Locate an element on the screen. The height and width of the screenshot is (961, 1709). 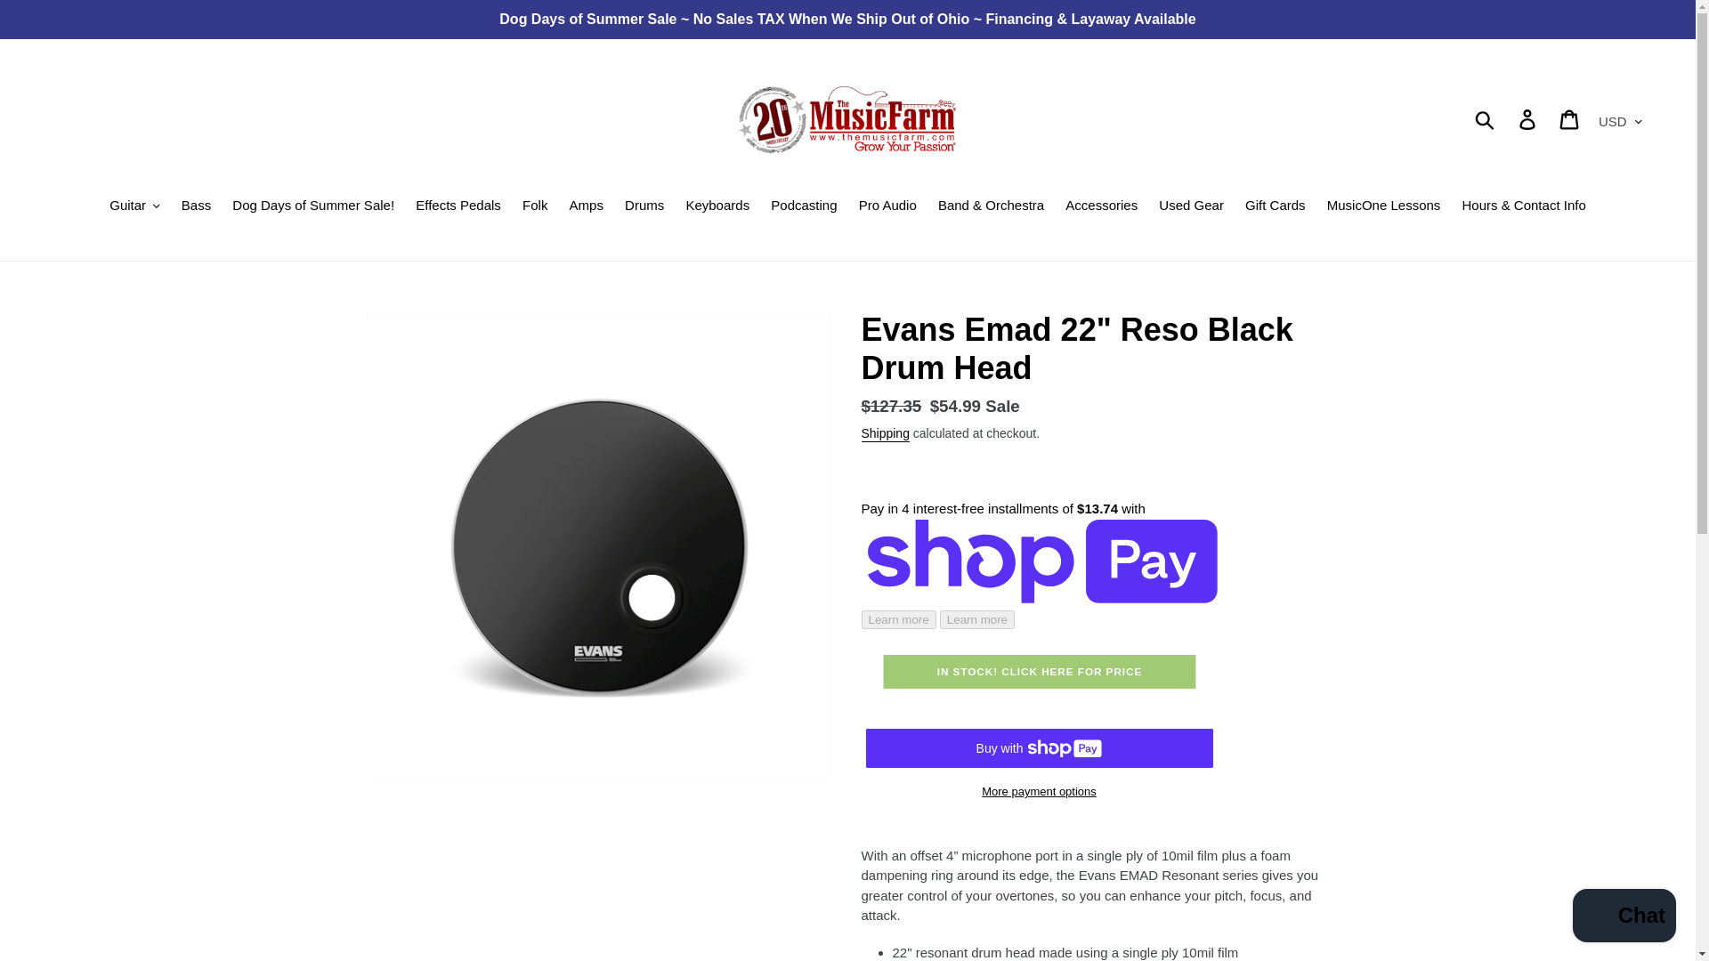
Shopify online store chat is located at coordinates (1624, 917).